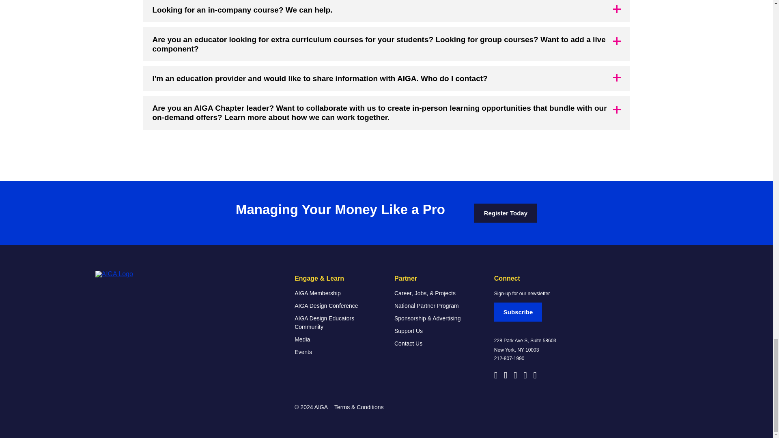 The width and height of the screenshot is (779, 438). I want to click on AIGA Logo, so click(136, 274).